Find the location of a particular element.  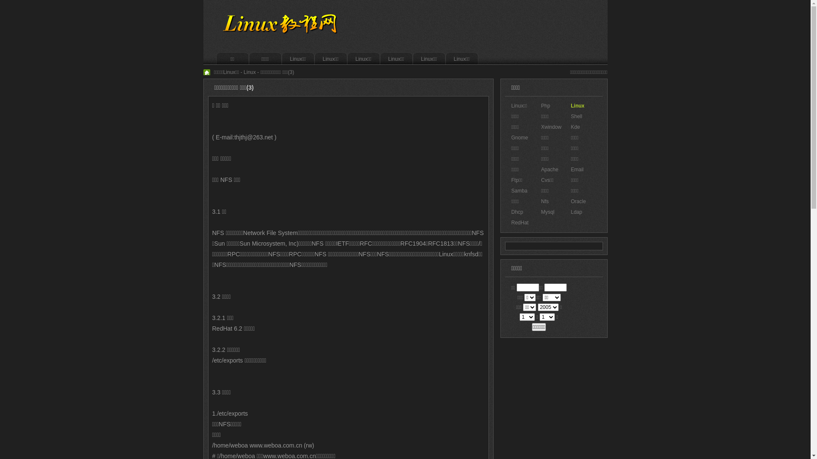

Kde is located at coordinates (575, 127).